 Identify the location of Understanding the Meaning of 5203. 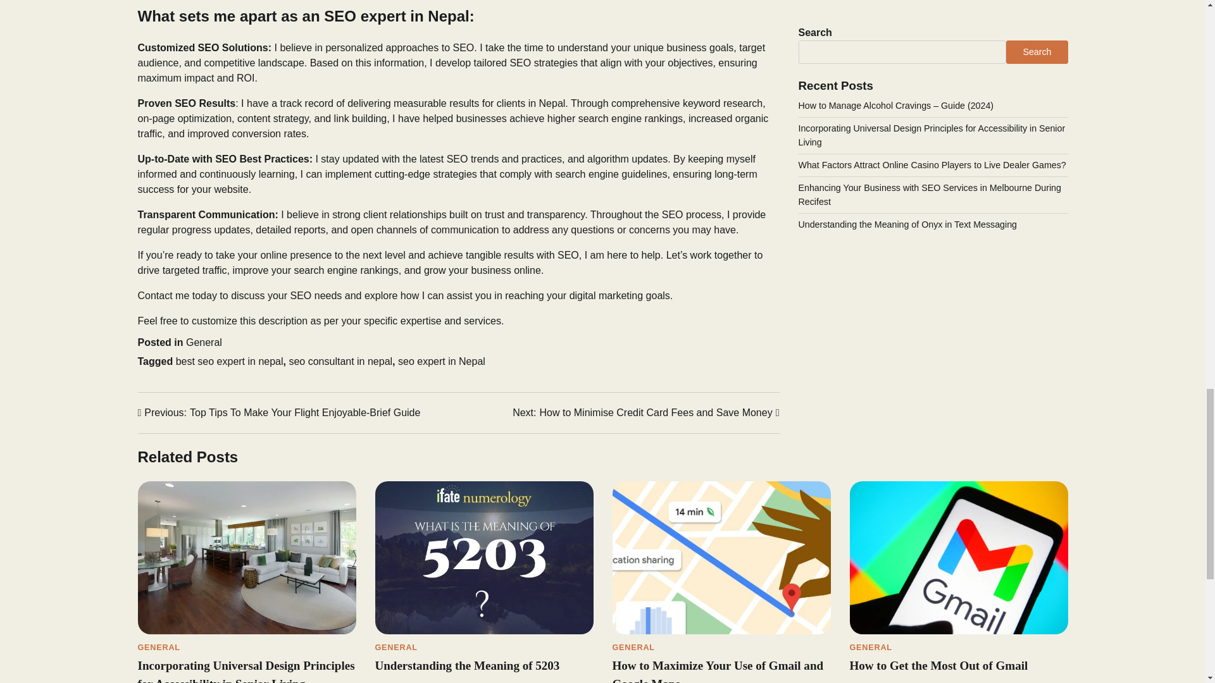
(442, 360).